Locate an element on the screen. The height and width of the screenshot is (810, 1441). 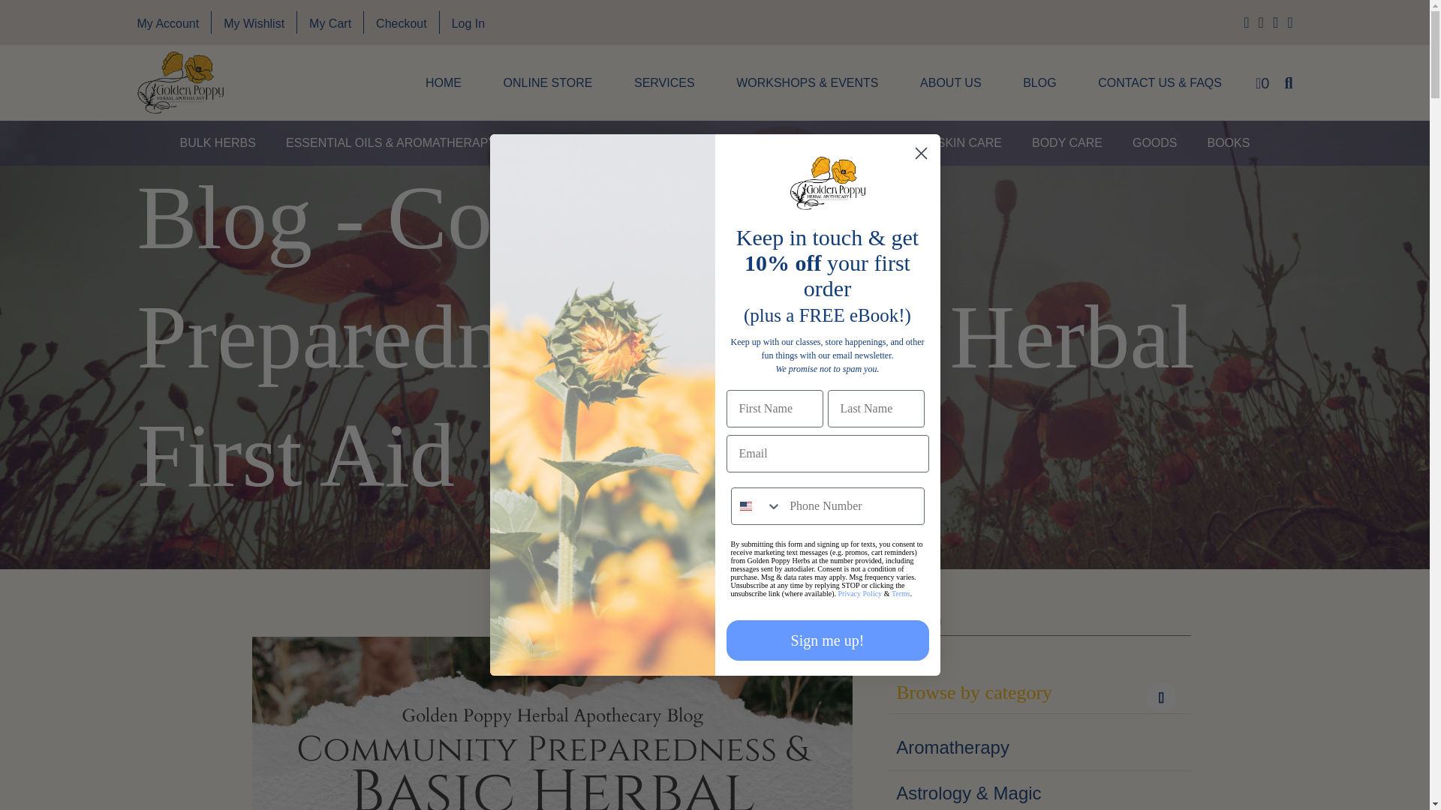
My Account is located at coordinates (167, 22).